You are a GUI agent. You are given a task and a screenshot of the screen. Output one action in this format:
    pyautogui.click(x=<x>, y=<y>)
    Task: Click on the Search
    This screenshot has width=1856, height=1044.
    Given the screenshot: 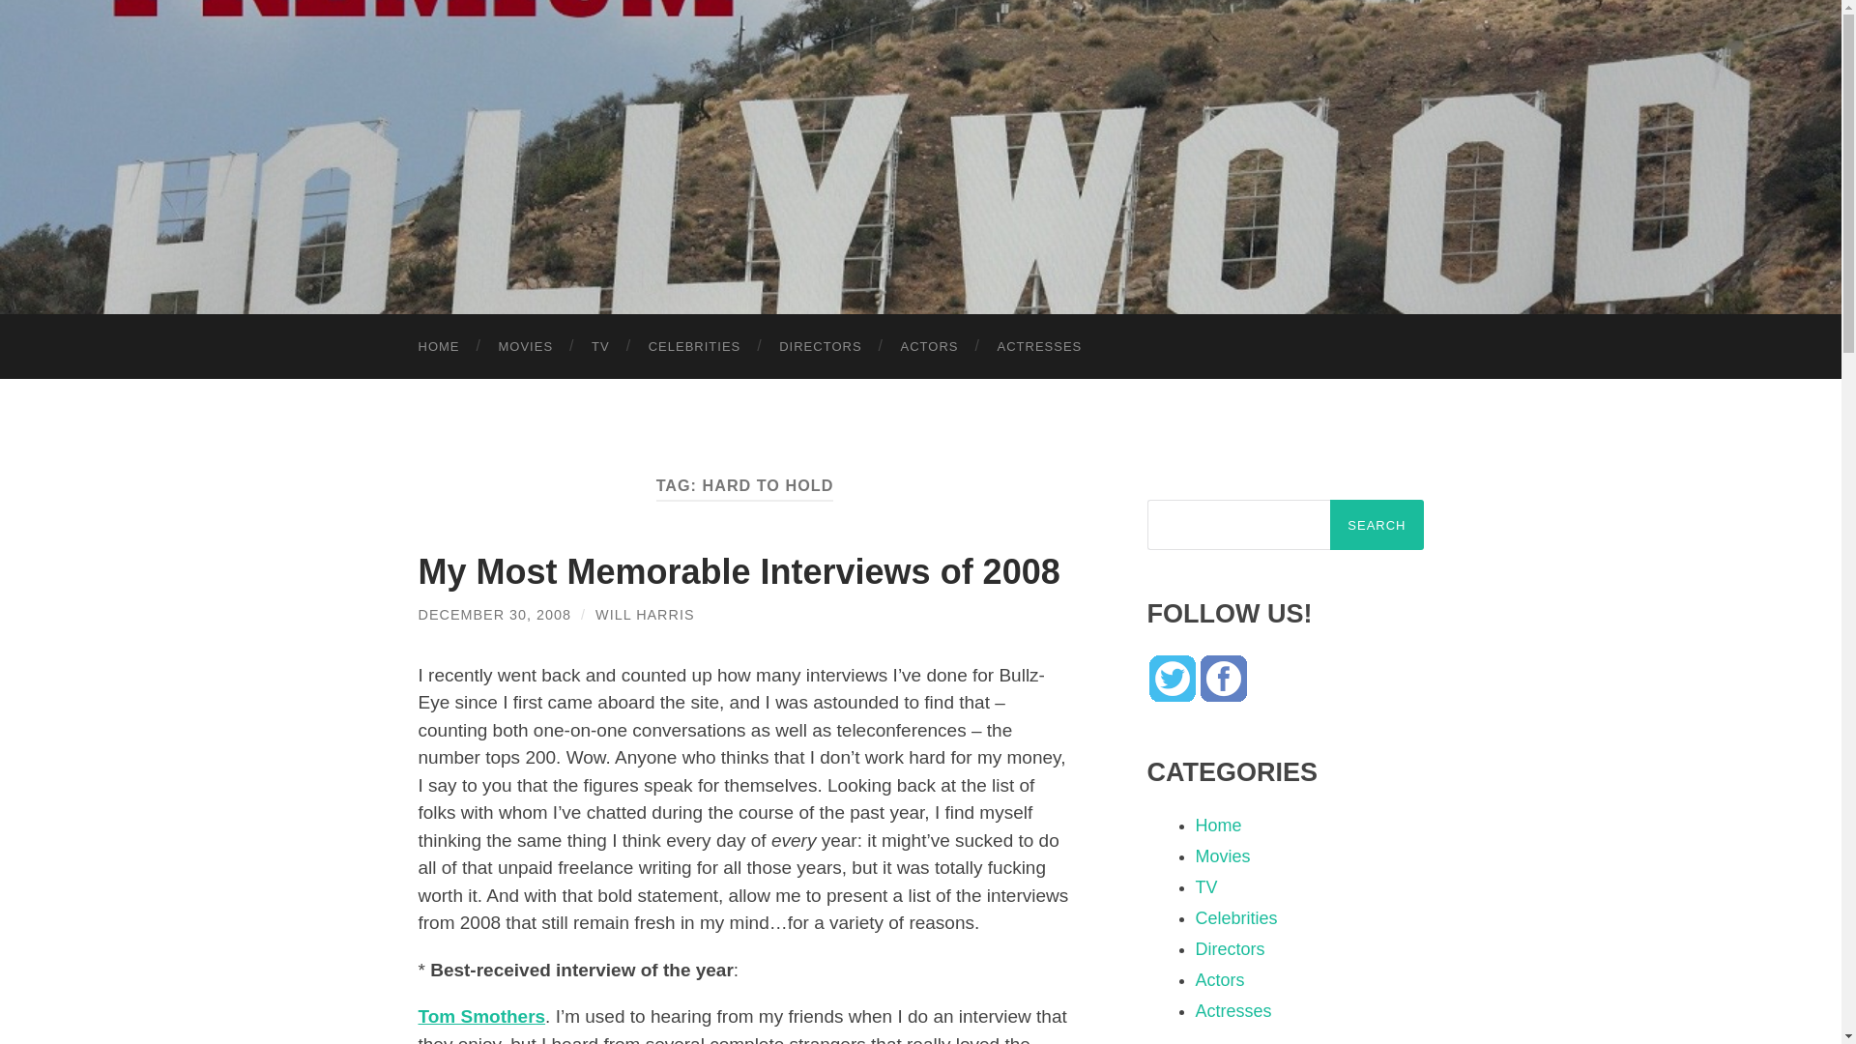 What is the action you would take?
    pyautogui.click(x=1377, y=525)
    